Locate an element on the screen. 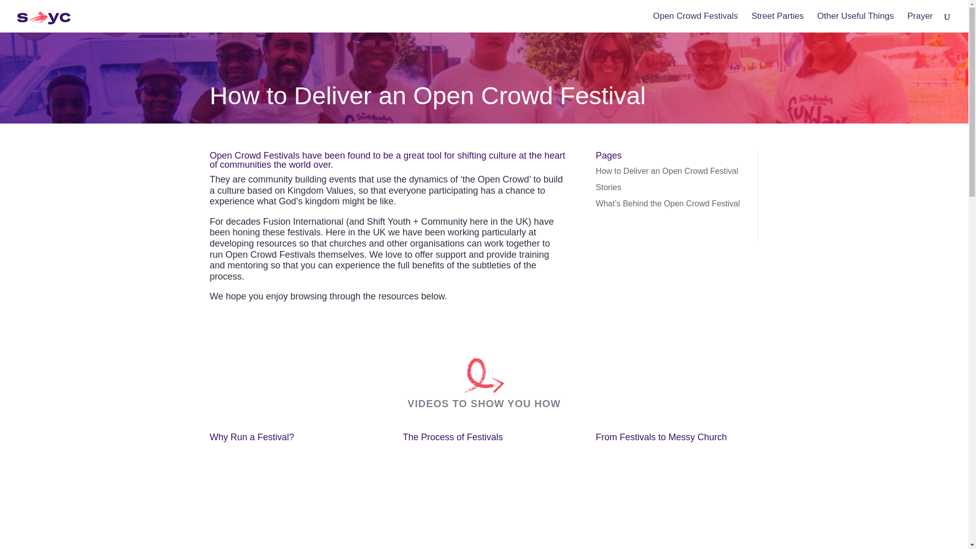 This screenshot has width=976, height=549. Stories is located at coordinates (608, 187).